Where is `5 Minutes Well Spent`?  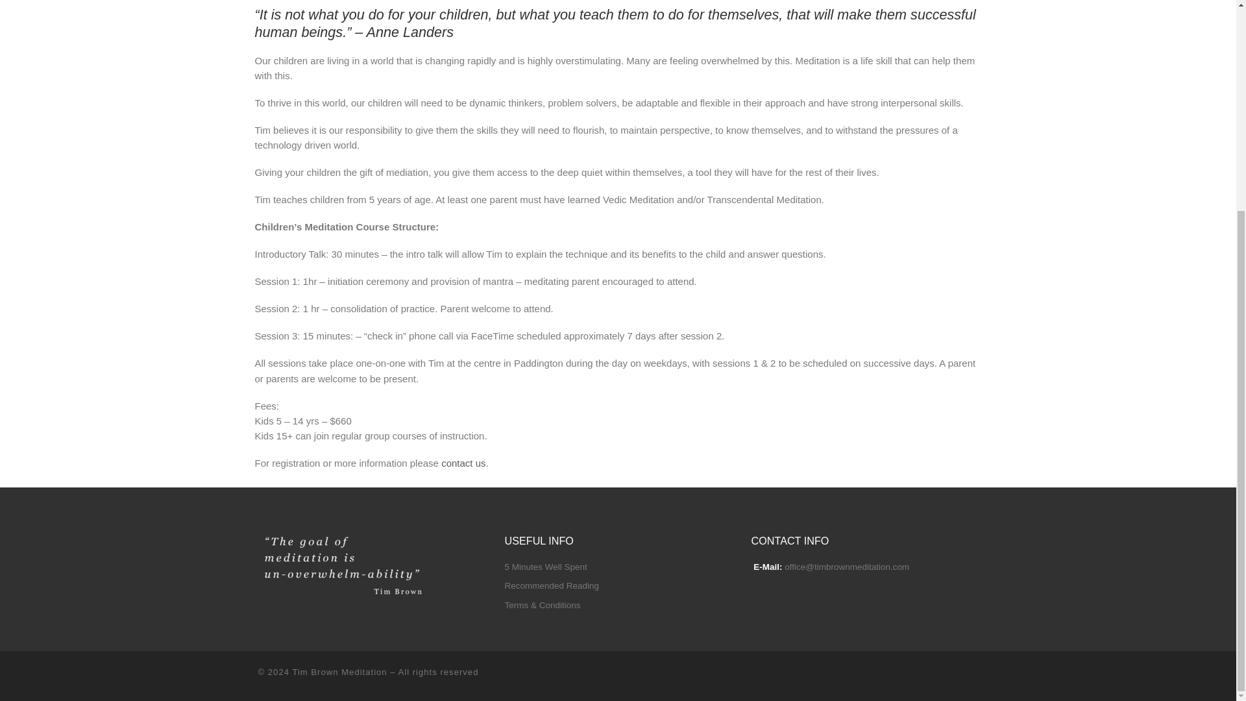
5 Minutes Well Spent is located at coordinates (545, 567).